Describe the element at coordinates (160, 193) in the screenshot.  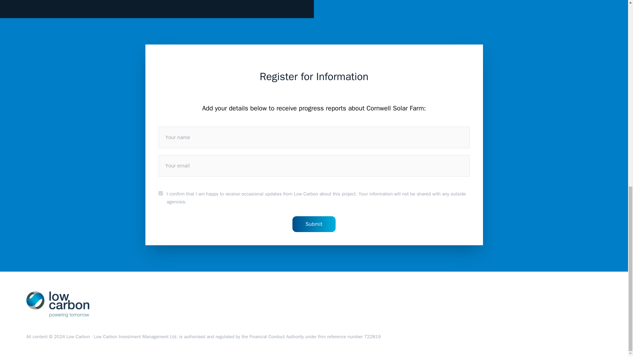
I see `on` at that location.